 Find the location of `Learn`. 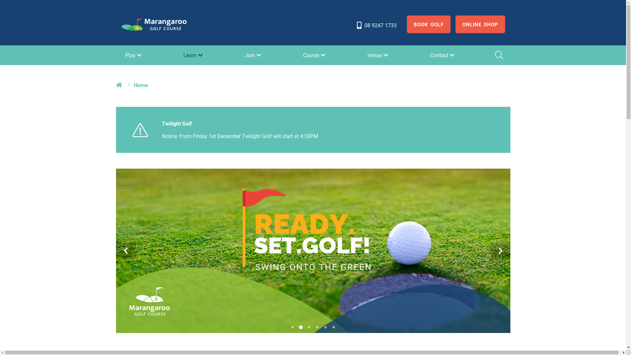

Learn is located at coordinates (194, 55).